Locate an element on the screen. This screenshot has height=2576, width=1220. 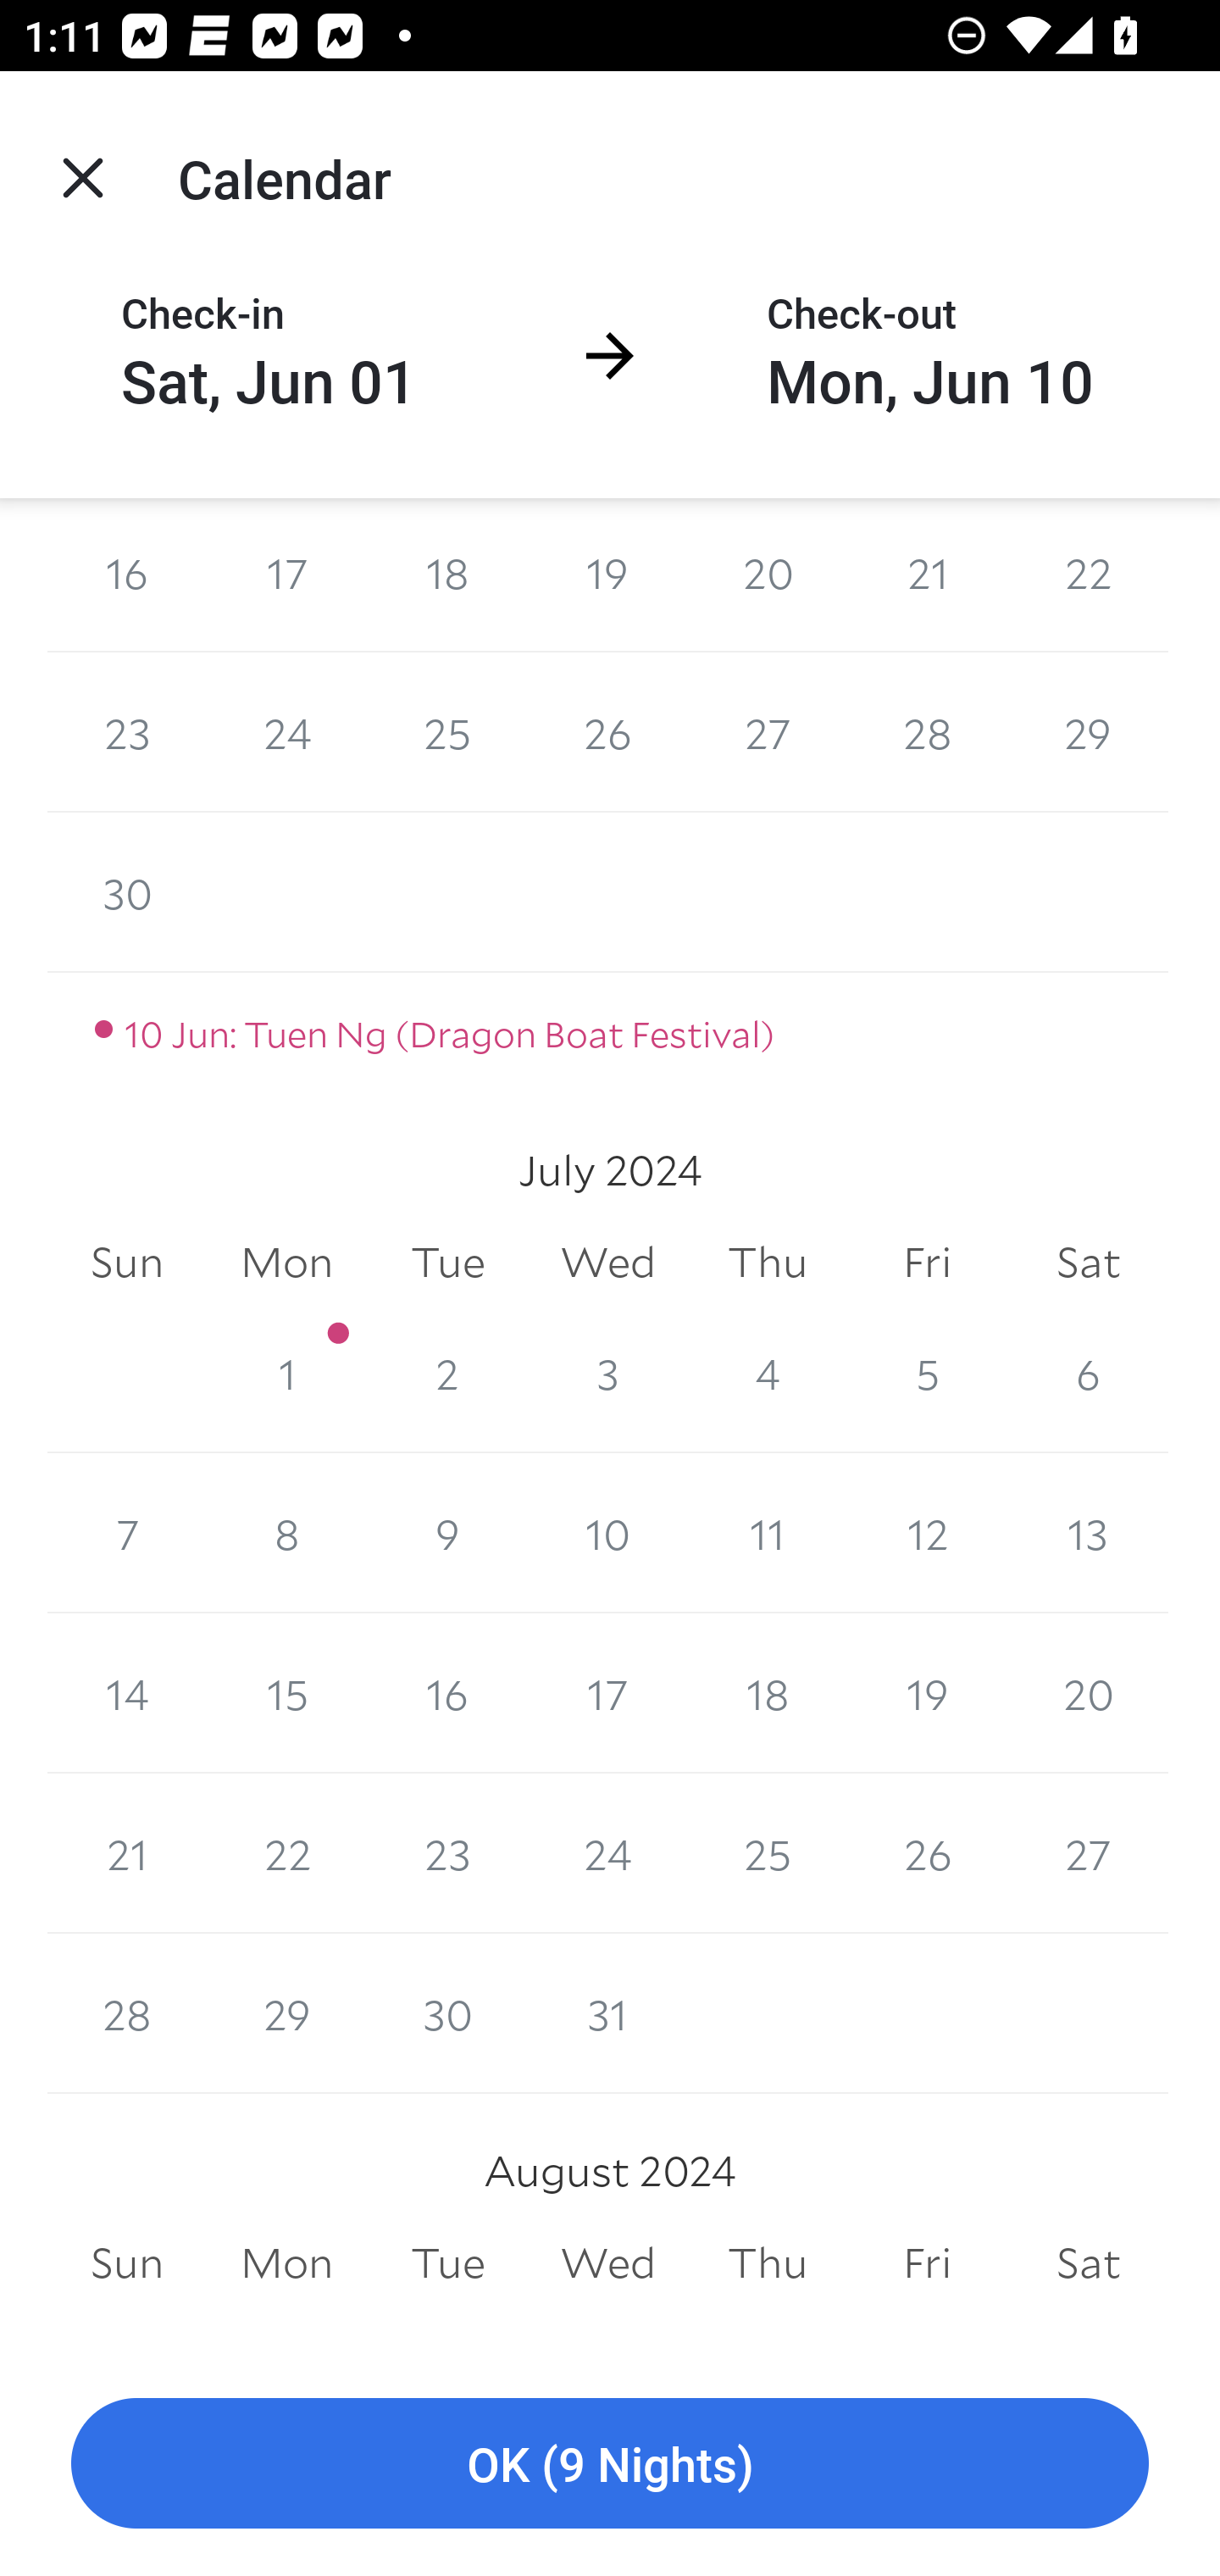
10 10 July 2024 is located at coordinates (608, 1532).